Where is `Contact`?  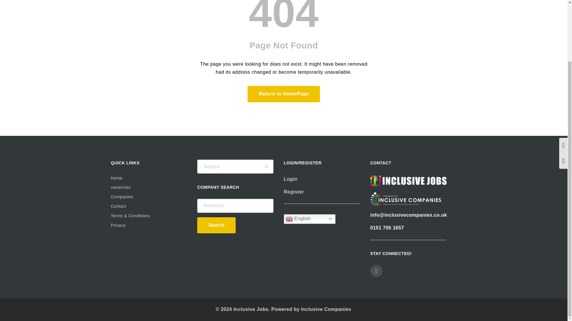 Contact is located at coordinates (149, 206).